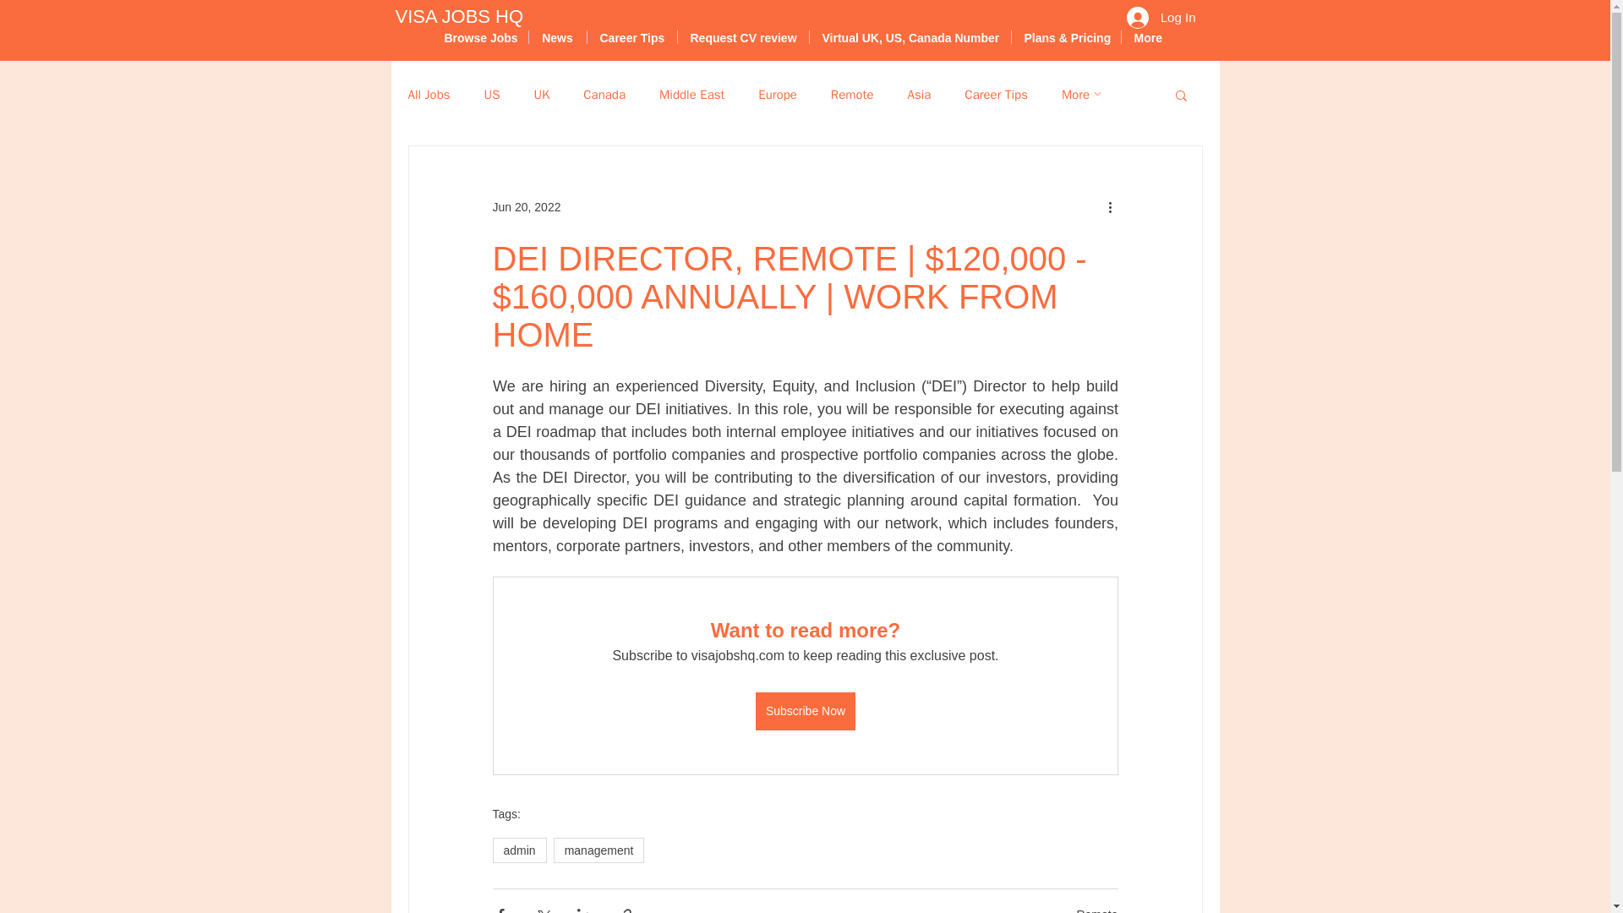 The image size is (1623, 913). What do you see at coordinates (518, 850) in the screenshot?
I see `admin` at bounding box center [518, 850].